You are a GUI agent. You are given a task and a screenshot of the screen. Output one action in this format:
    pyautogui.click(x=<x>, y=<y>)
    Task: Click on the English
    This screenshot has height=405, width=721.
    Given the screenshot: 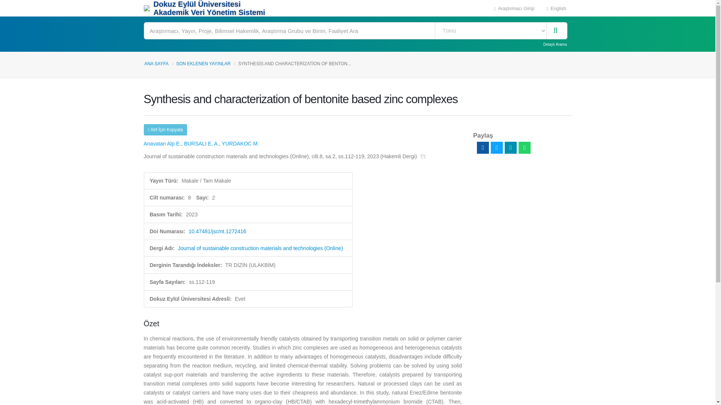 What is the action you would take?
    pyautogui.click(x=556, y=8)
    